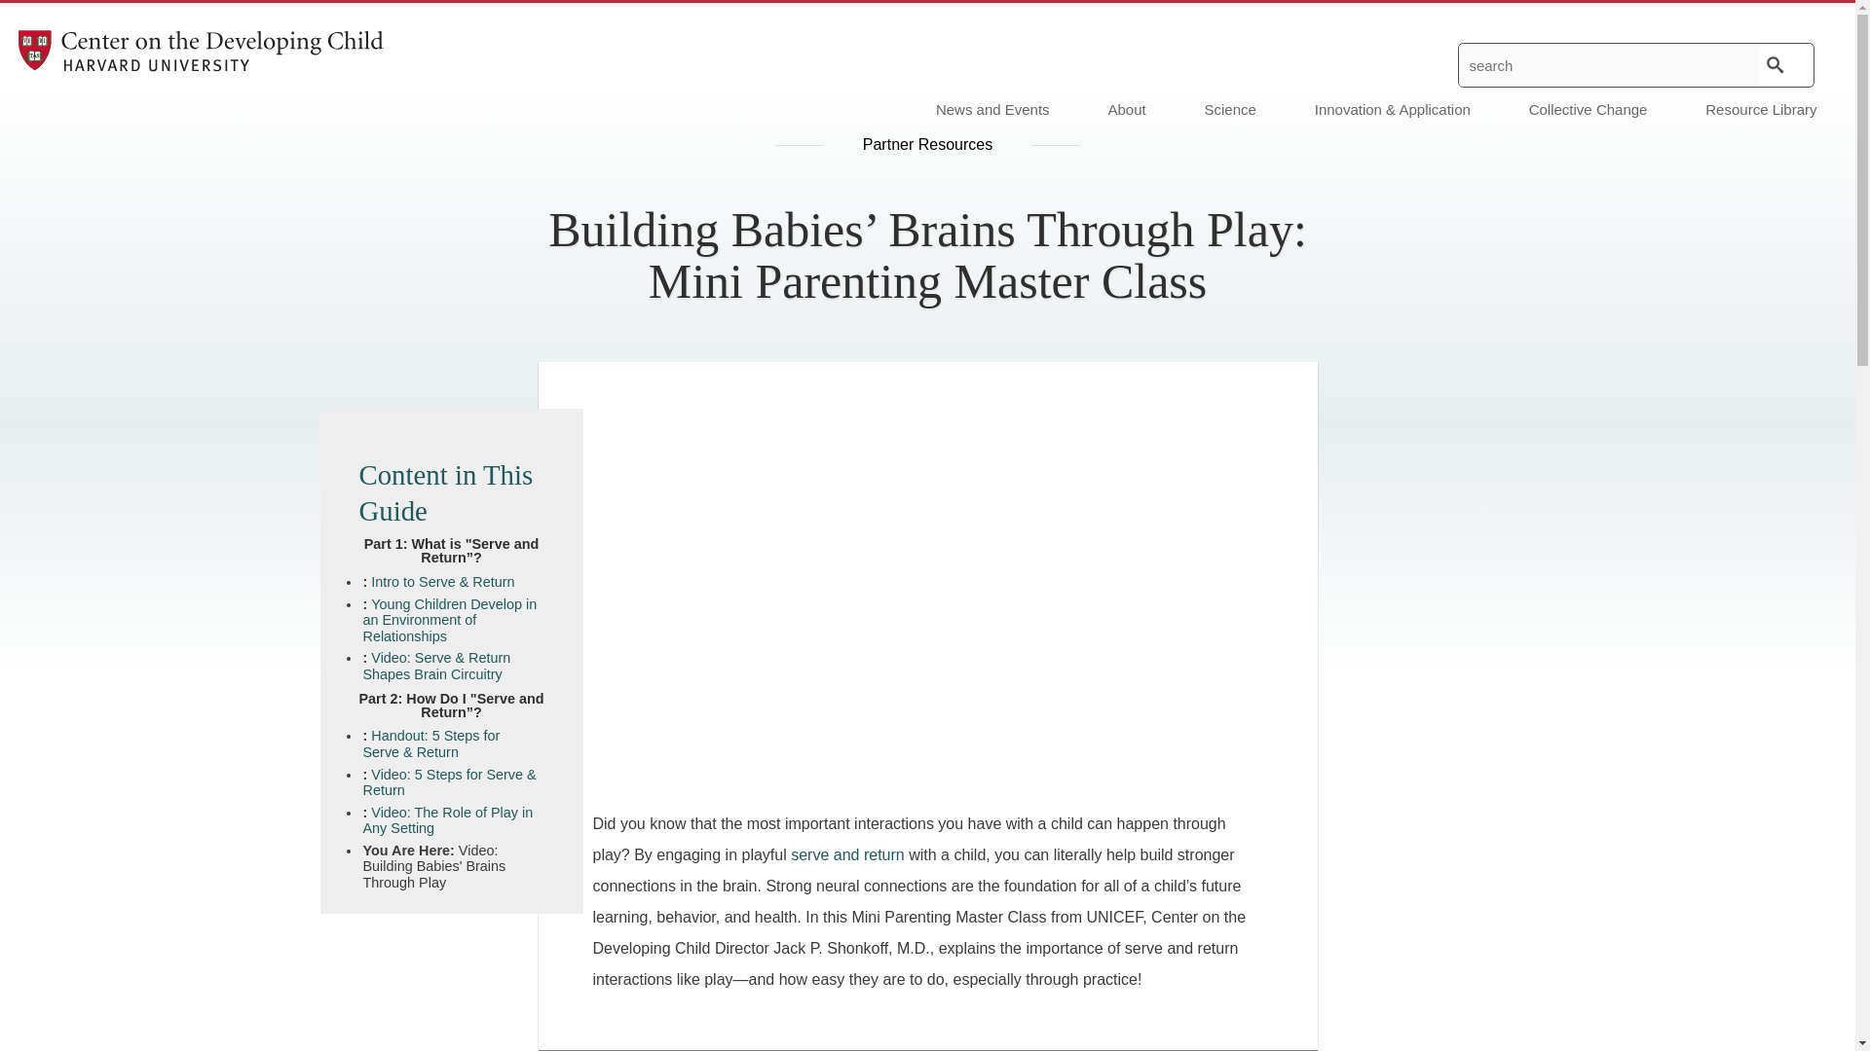 This screenshot has width=1870, height=1051. What do you see at coordinates (1230, 109) in the screenshot?
I see `Science` at bounding box center [1230, 109].